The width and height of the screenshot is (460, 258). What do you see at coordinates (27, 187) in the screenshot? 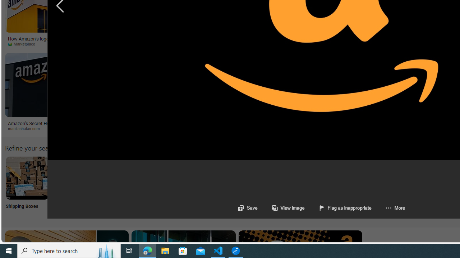
I see `Shipping Boxes` at bounding box center [27, 187].